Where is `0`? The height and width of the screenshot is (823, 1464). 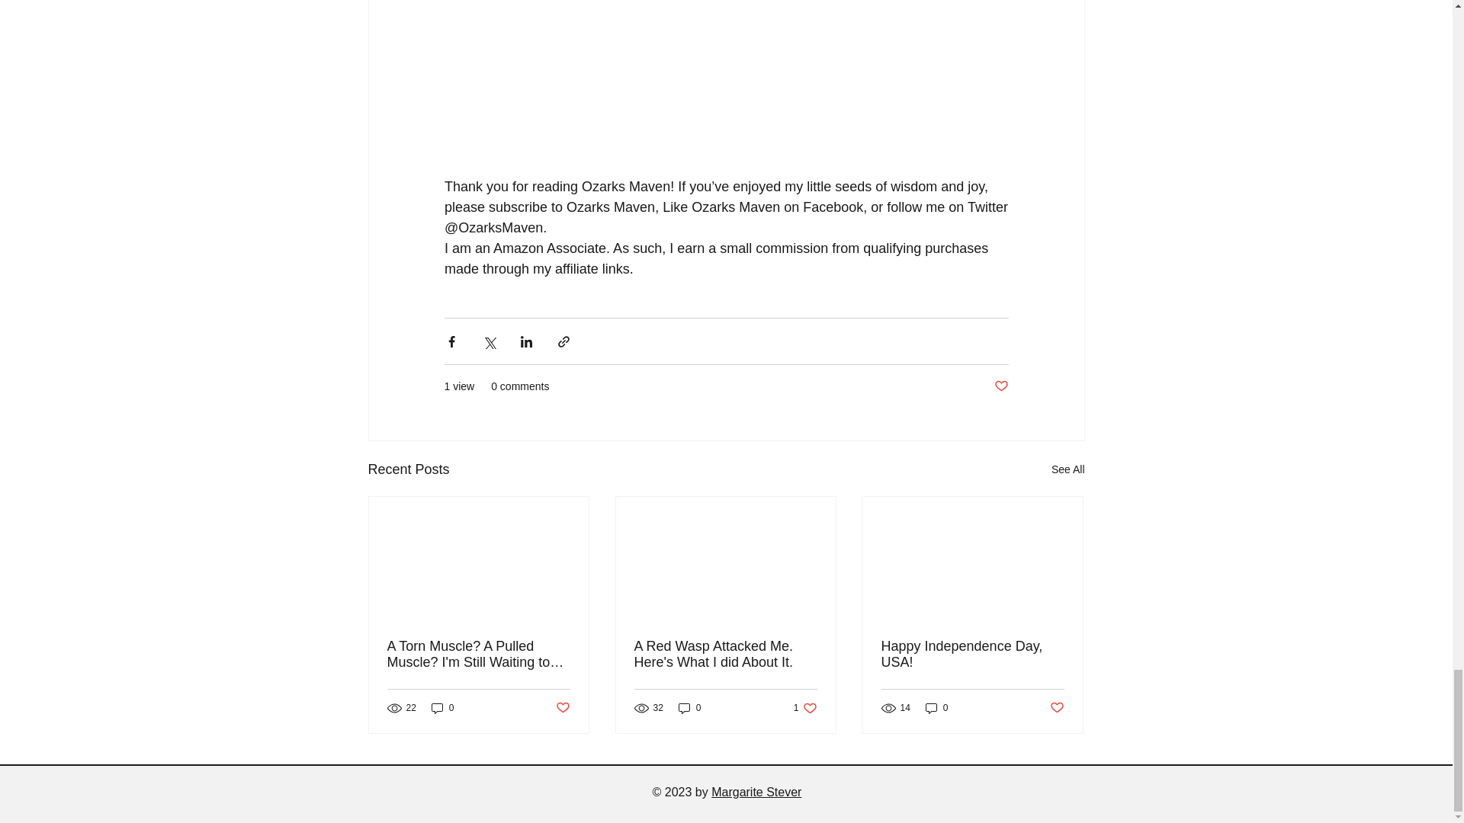
0 is located at coordinates (936, 708).